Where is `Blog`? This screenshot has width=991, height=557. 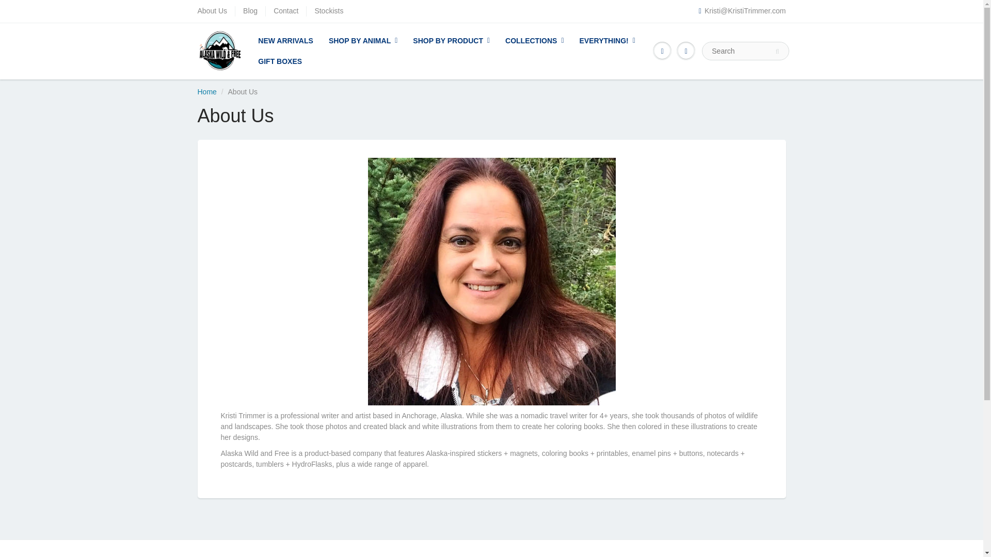 Blog is located at coordinates (250, 11).